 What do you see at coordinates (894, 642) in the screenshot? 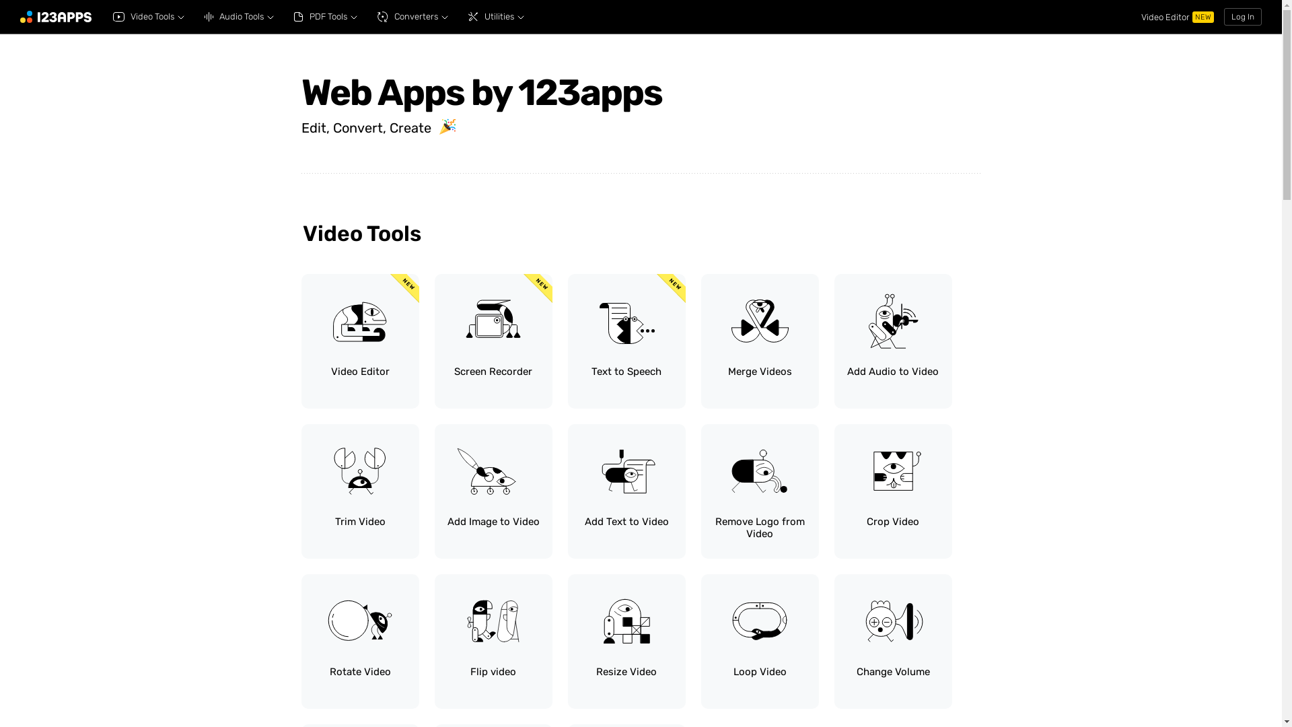
I see `Change Volume` at bounding box center [894, 642].